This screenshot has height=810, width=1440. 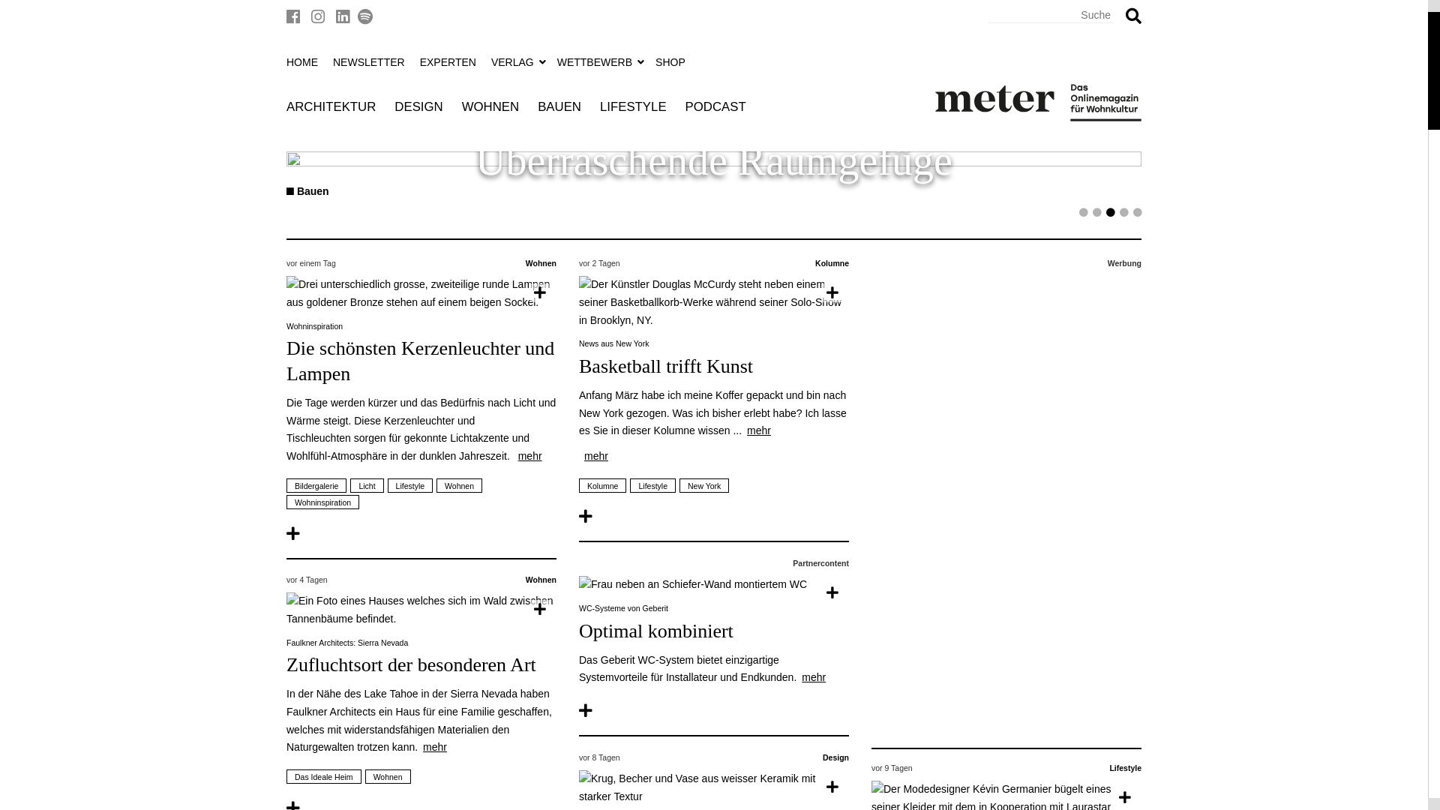 I want to click on BAUEN, so click(x=559, y=108).